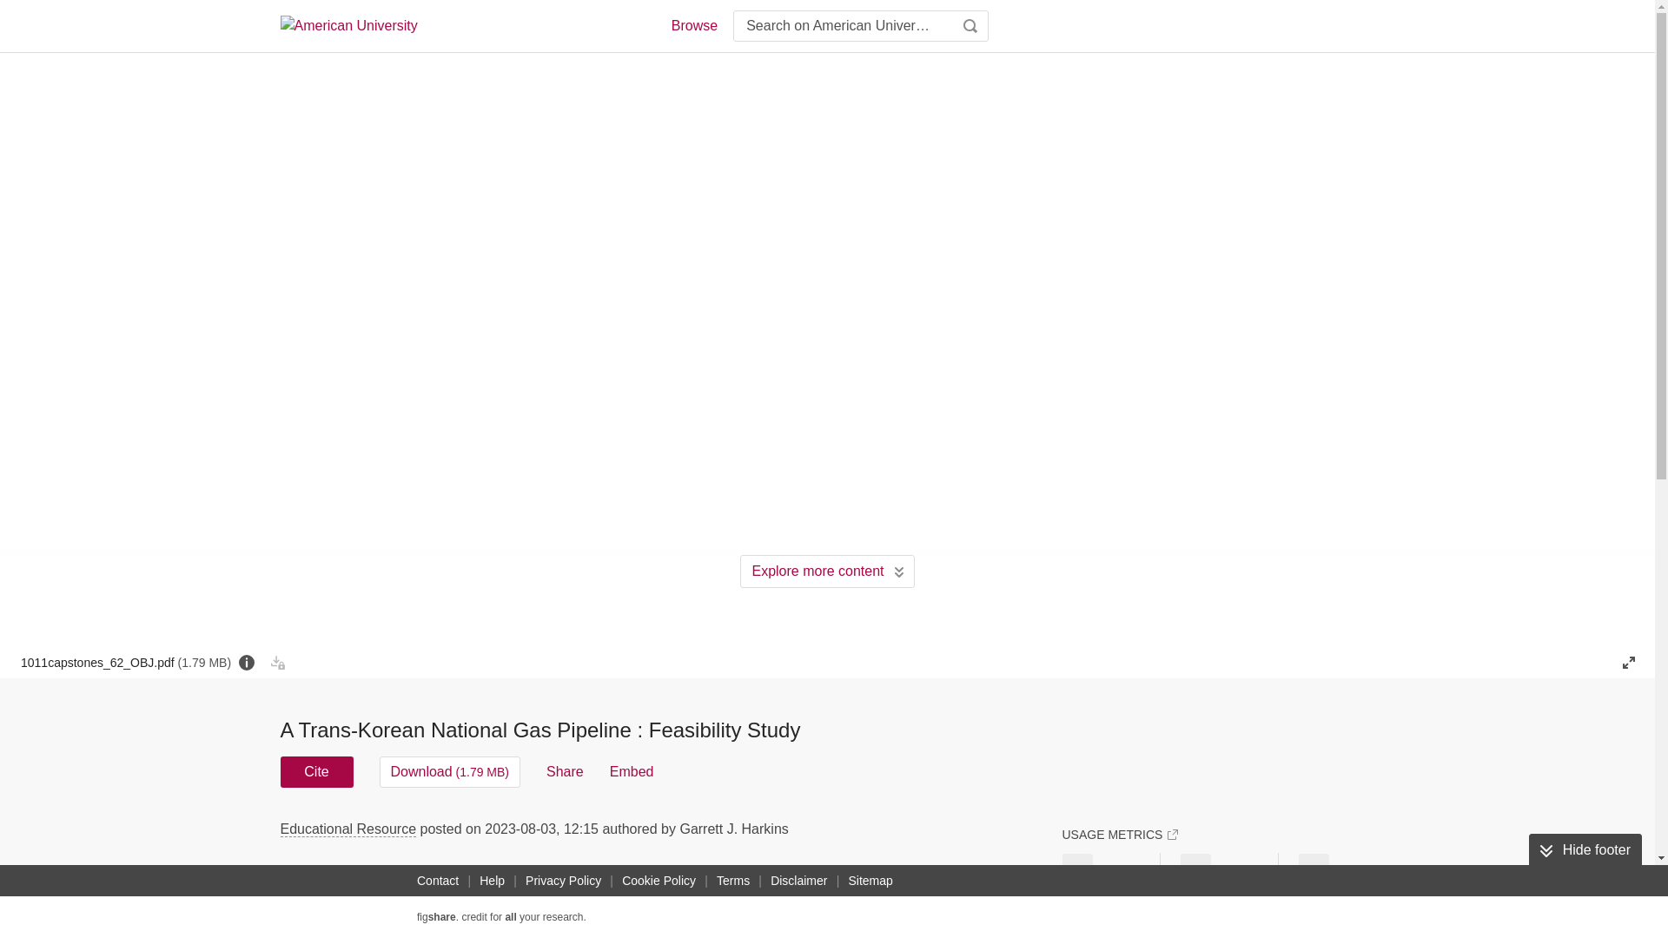  I want to click on Hide footer, so click(1585, 849).